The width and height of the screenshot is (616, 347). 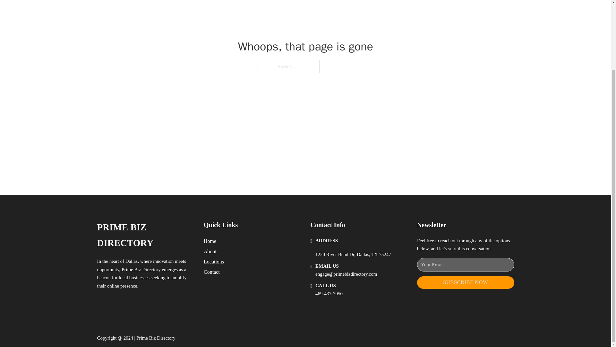 What do you see at coordinates (212, 272) in the screenshot?
I see `Contact` at bounding box center [212, 272].